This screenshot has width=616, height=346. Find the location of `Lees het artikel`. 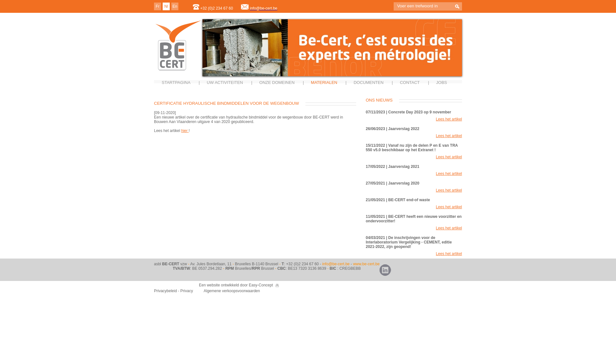

Lees het artikel is located at coordinates (449, 136).